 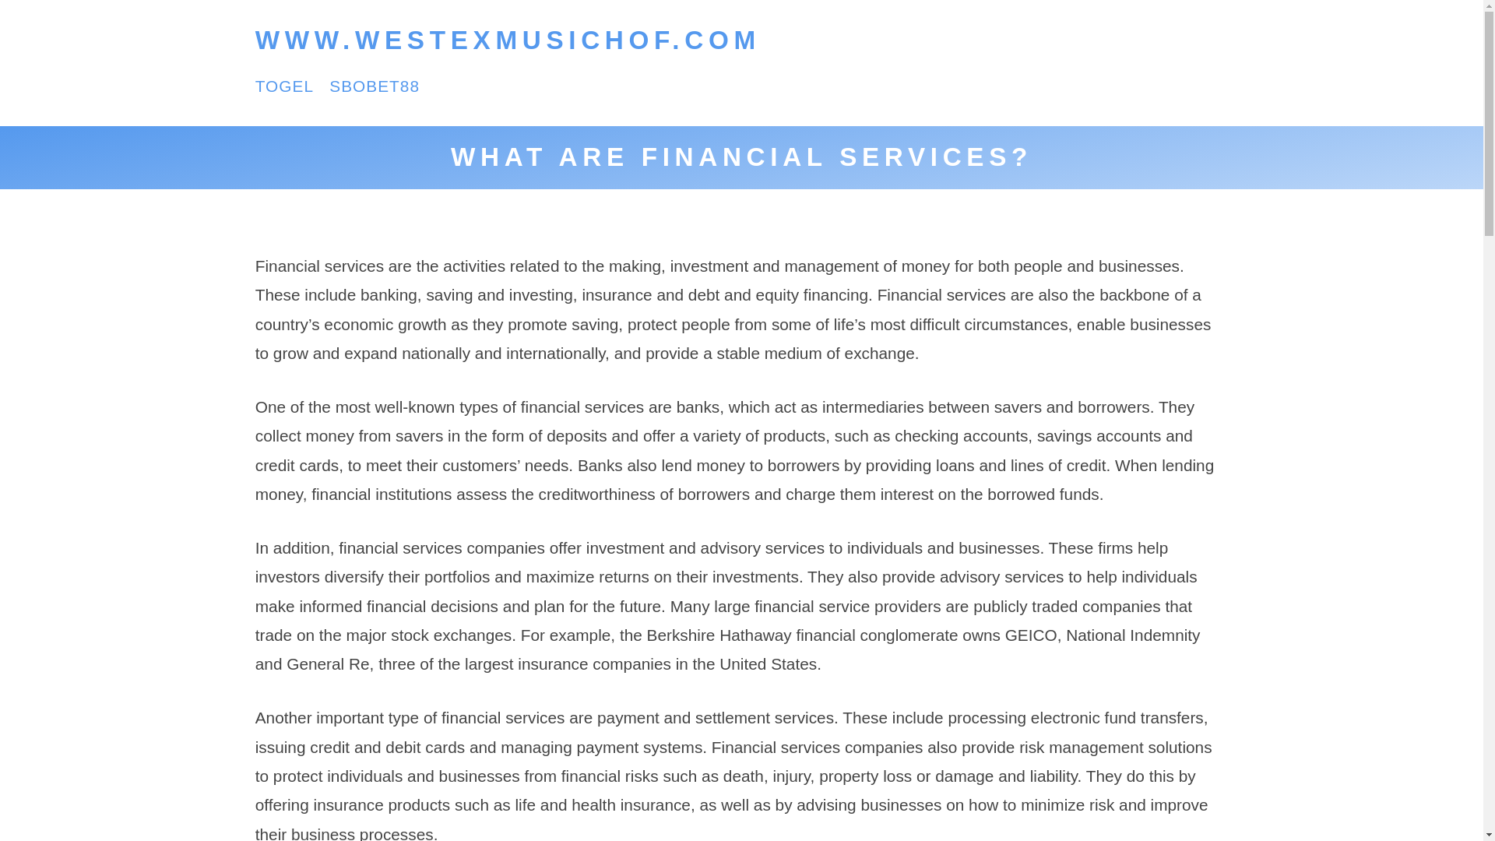 I want to click on TOGEL, so click(x=285, y=86).